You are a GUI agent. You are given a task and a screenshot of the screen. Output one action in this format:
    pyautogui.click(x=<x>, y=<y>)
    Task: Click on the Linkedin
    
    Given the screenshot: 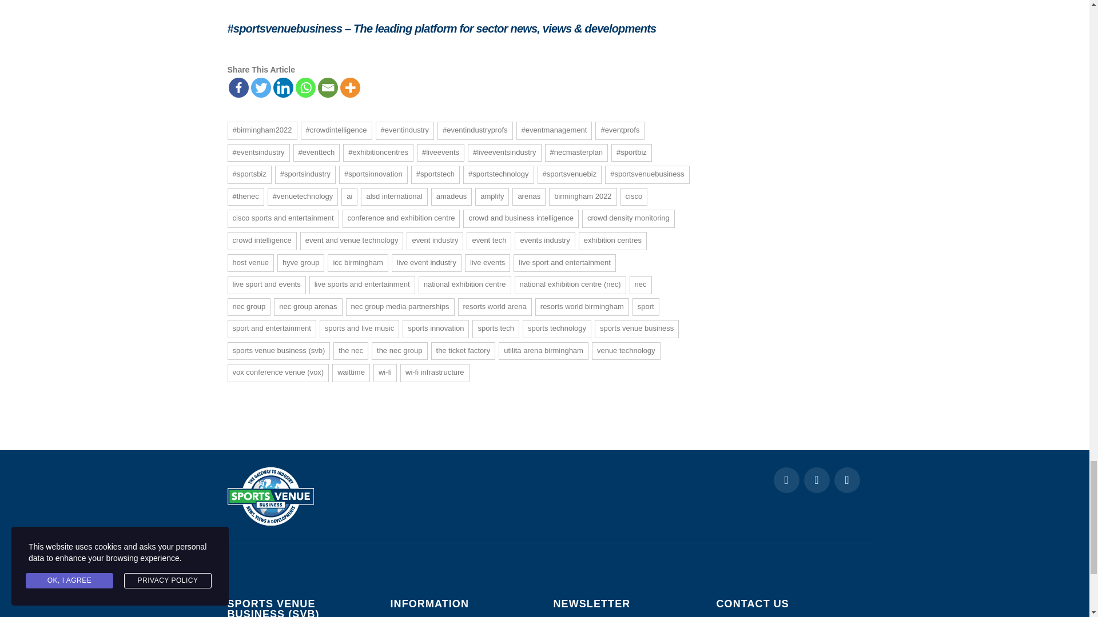 What is the action you would take?
    pyautogui.click(x=283, y=87)
    